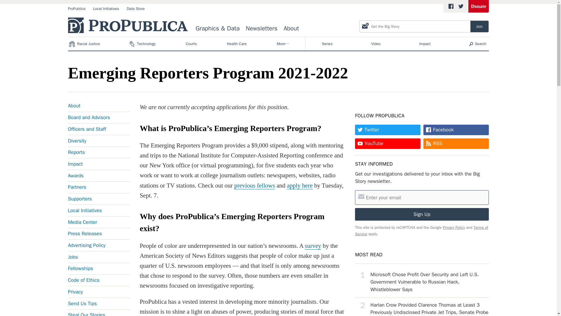 This screenshot has height=316, width=561. Describe the element at coordinates (99, 222) in the screenshot. I see `Media Center` at that location.